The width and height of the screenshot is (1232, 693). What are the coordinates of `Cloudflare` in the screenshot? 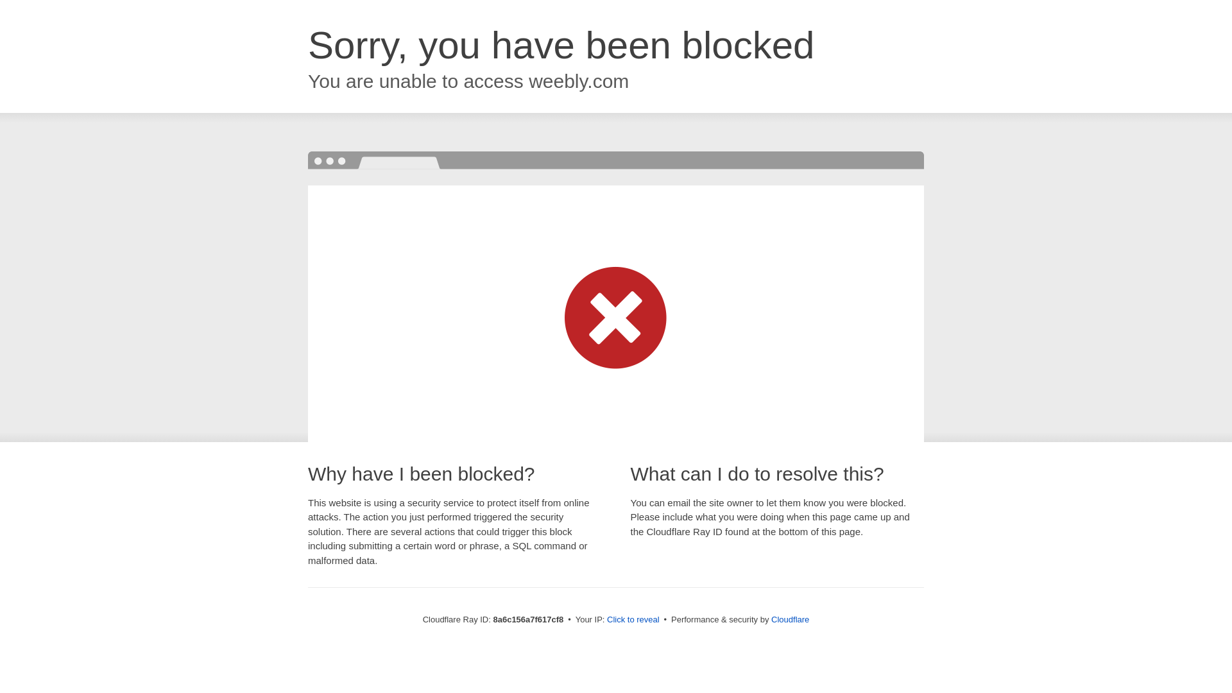 It's located at (790, 619).